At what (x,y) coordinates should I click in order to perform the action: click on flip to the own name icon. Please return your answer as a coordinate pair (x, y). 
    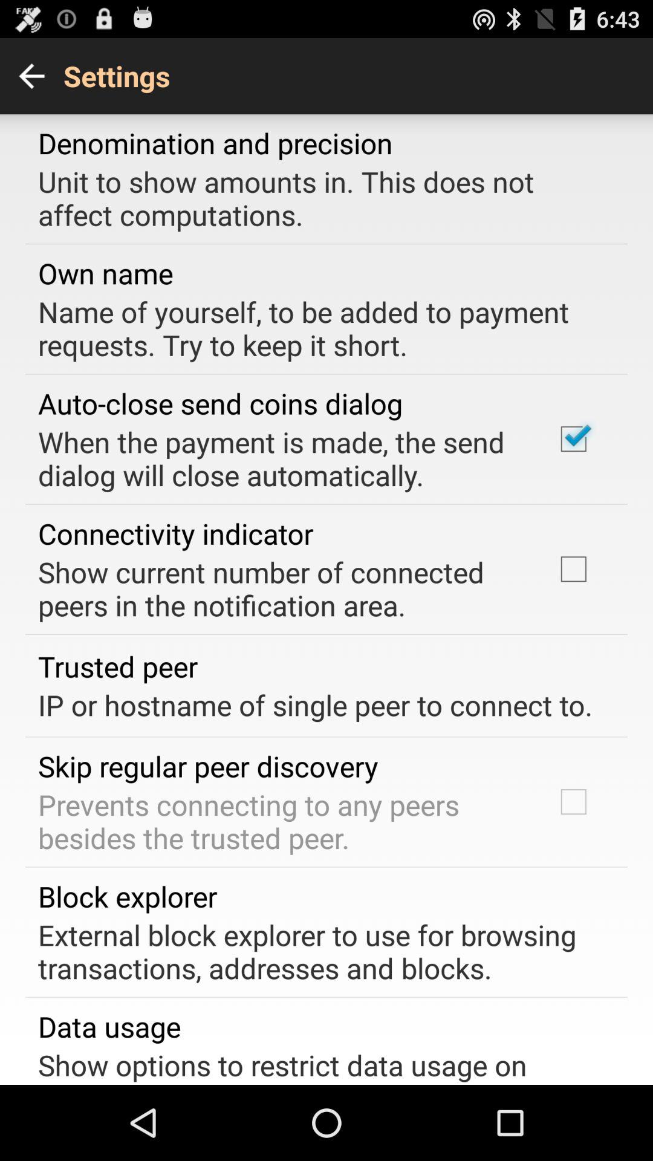
    Looking at the image, I should click on (105, 273).